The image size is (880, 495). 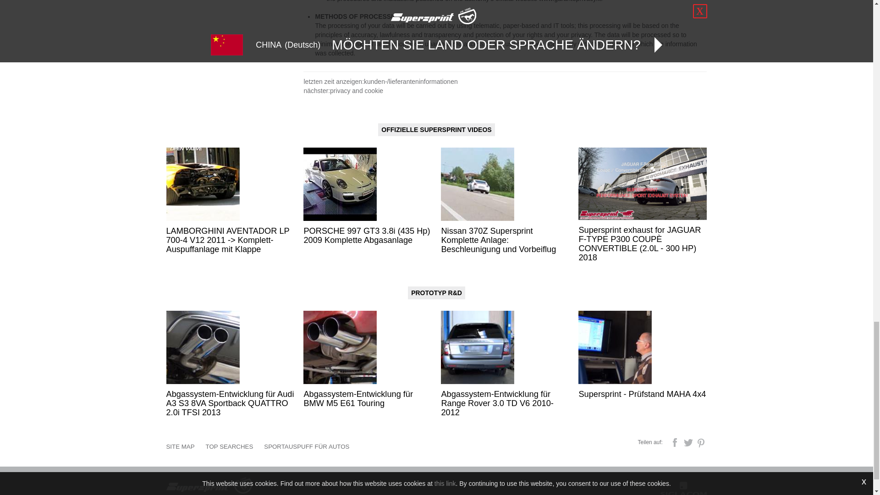 What do you see at coordinates (701, 442) in the screenshot?
I see `Teilen auf Pinterest` at bounding box center [701, 442].